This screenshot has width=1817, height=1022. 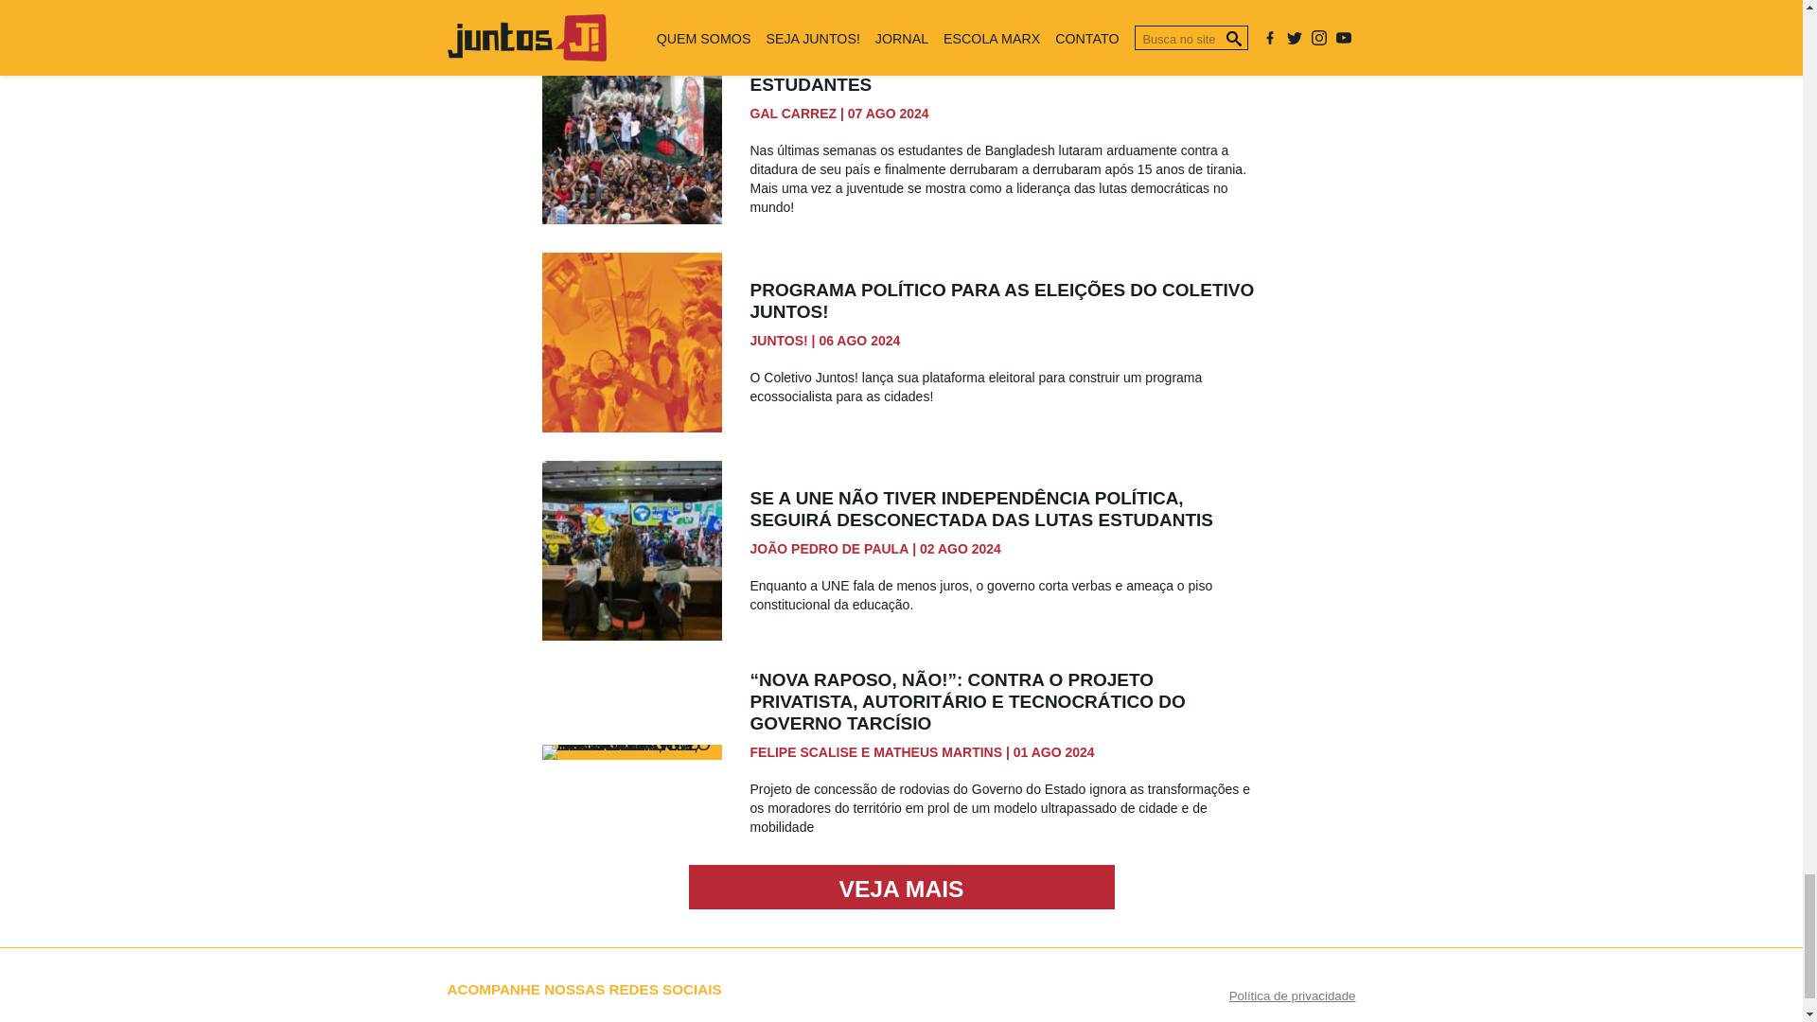 What do you see at coordinates (901, 888) in the screenshot?
I see `VEJA MAIS` at bounding box center [901, 888].